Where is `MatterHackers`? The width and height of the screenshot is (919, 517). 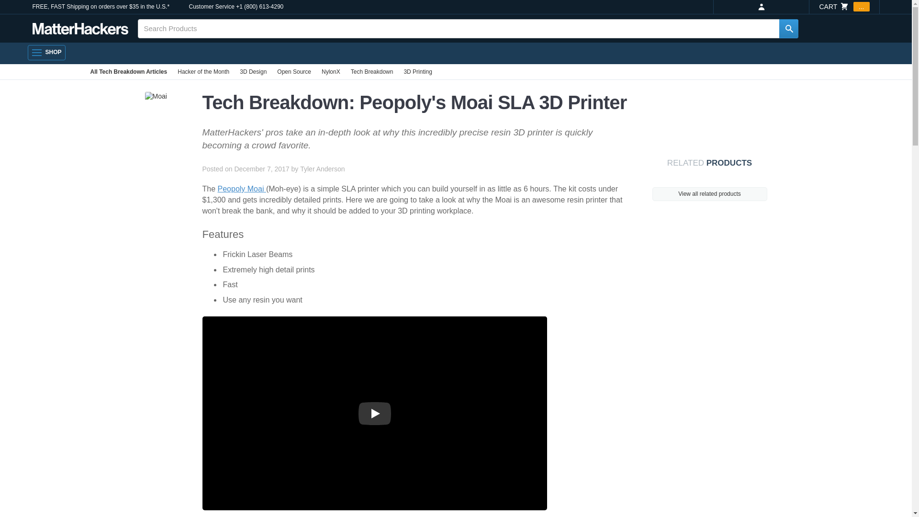 MatterHackers is located at coordinates (80, 29).